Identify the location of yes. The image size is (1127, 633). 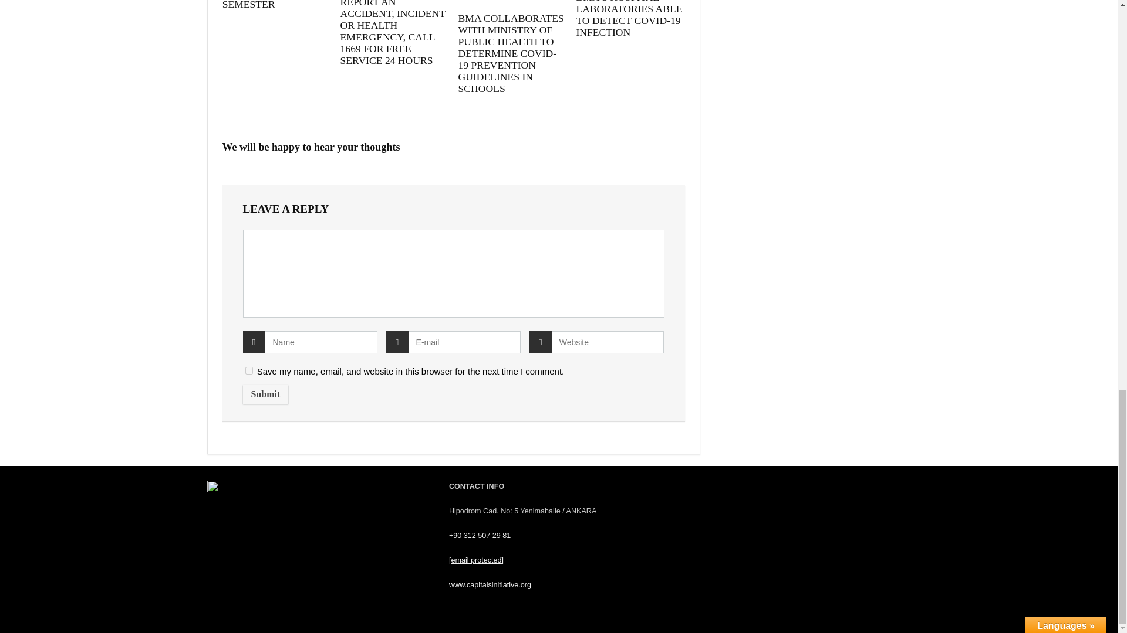
(249, 370).